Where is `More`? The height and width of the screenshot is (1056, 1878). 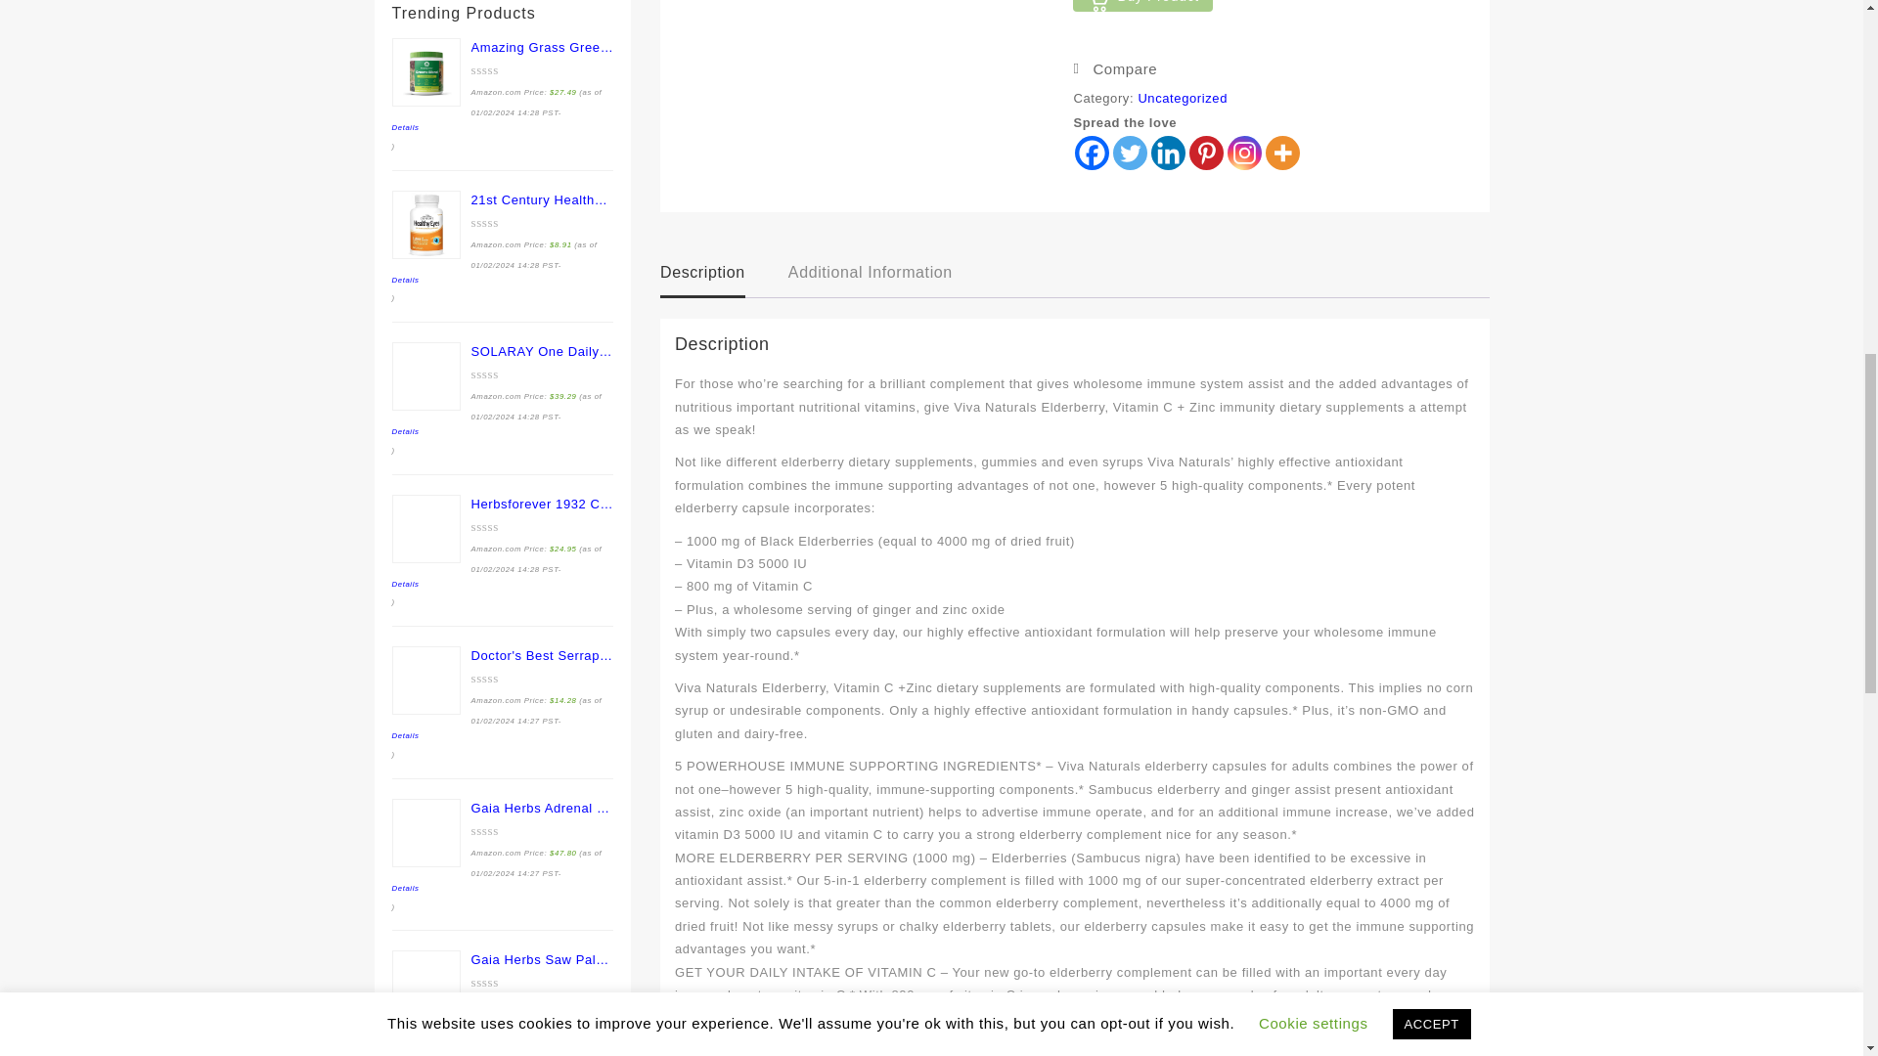 More is located at coordinates (1282, 153).